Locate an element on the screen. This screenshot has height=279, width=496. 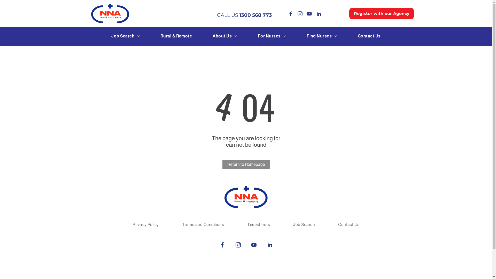
Contact Us is located at coordinates (349, 225).